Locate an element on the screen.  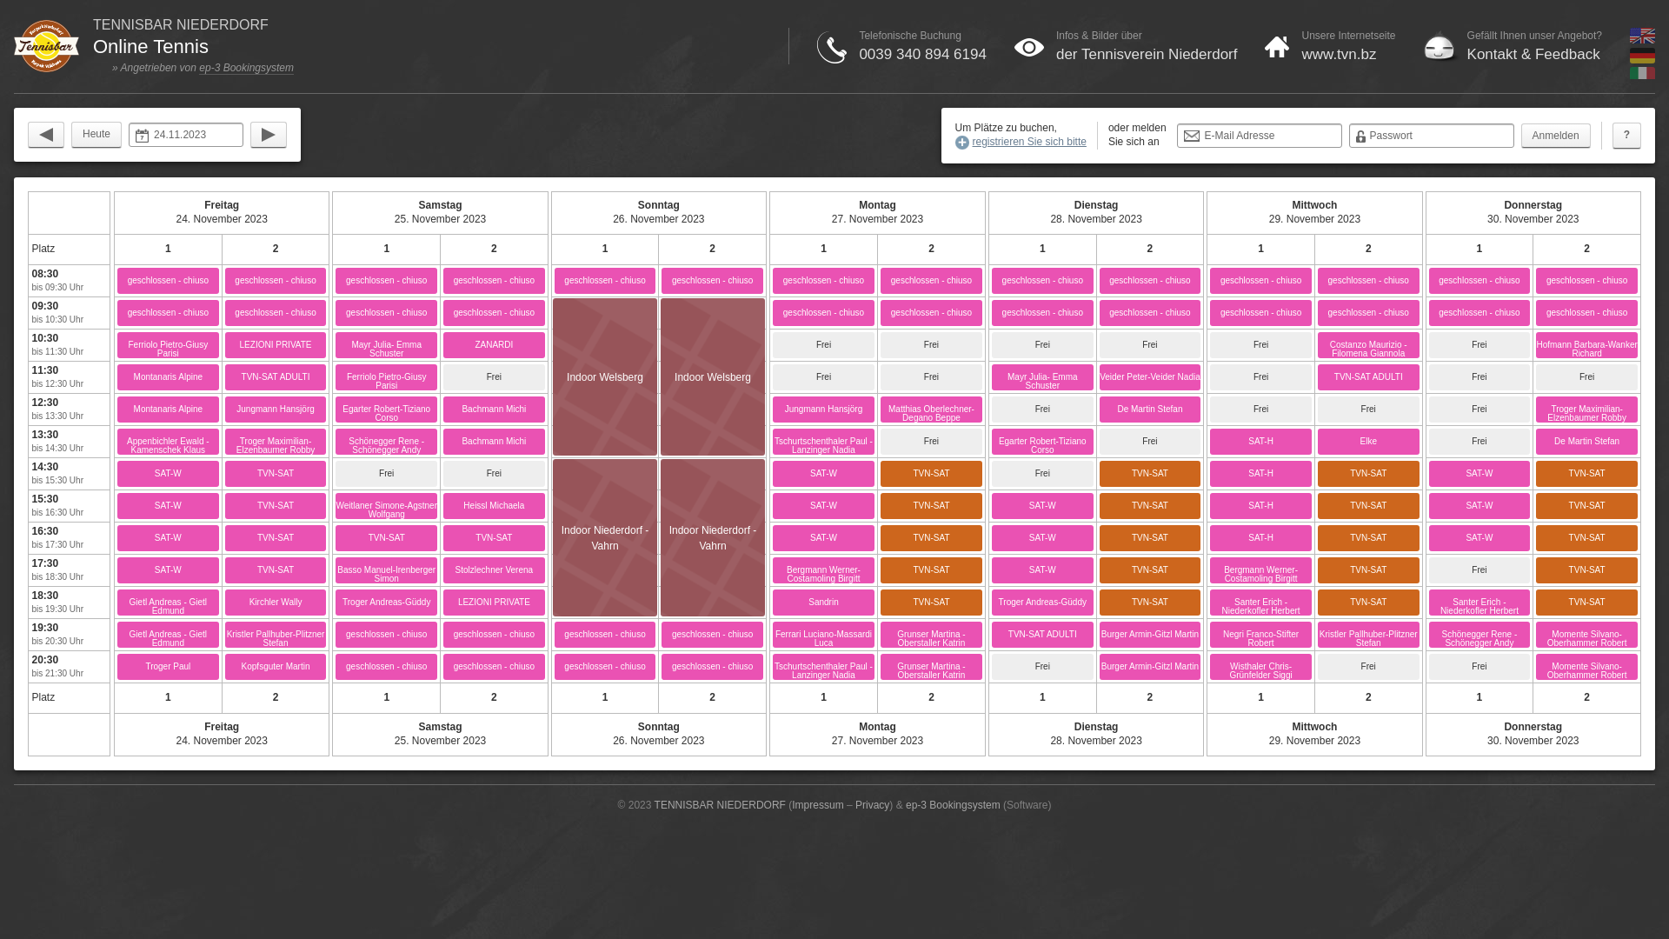
Montanaris Alpine is located at coordinates (169, 410).